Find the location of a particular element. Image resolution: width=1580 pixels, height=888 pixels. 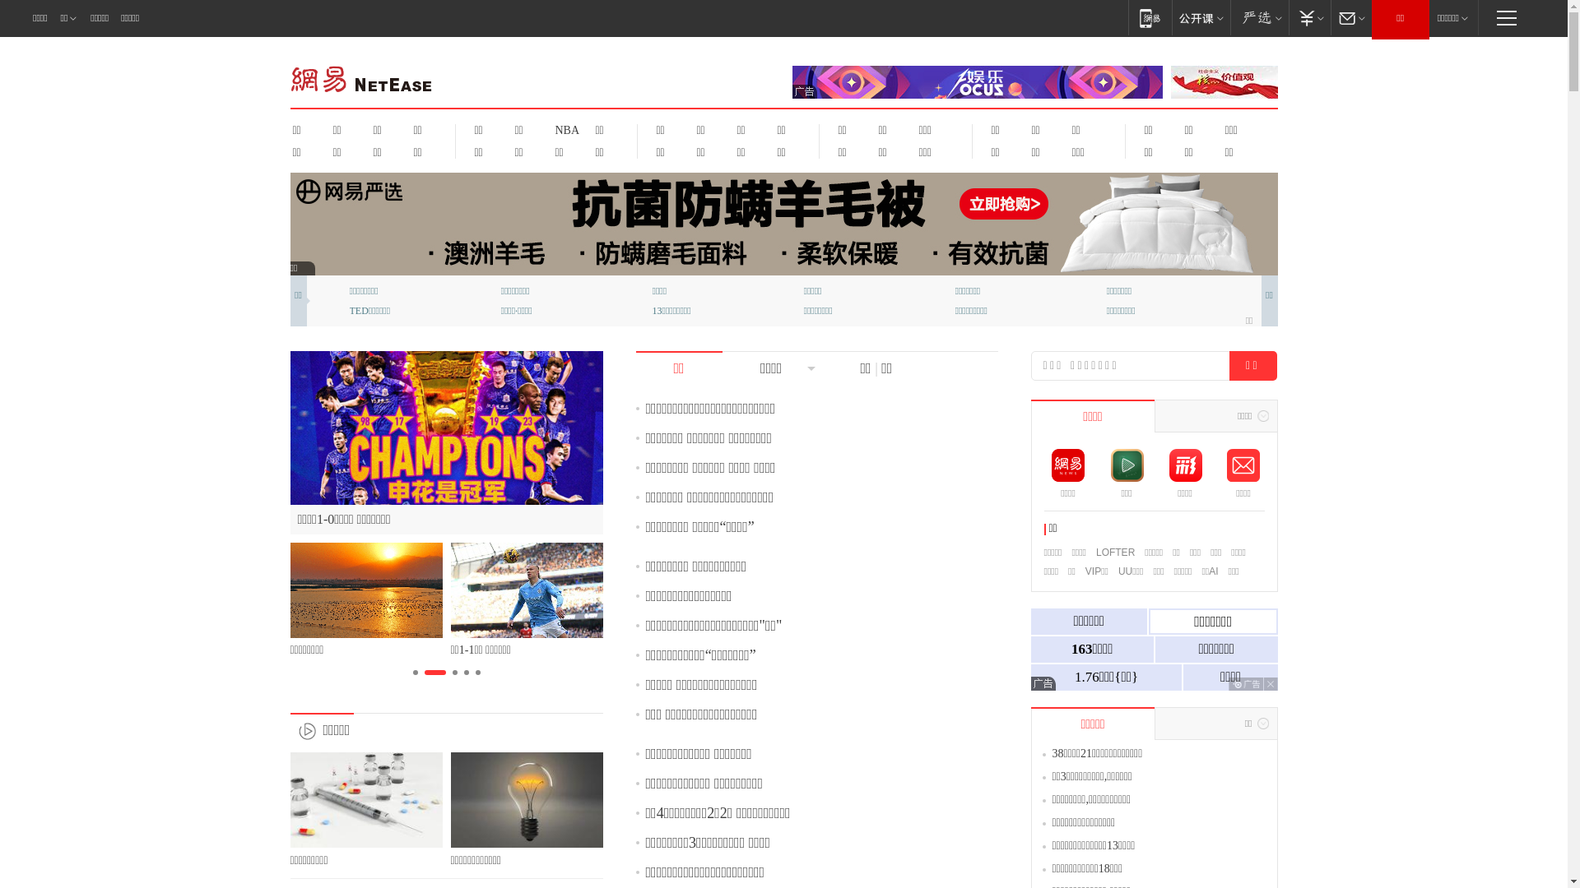

NBA is located at coordinates (565, 130).